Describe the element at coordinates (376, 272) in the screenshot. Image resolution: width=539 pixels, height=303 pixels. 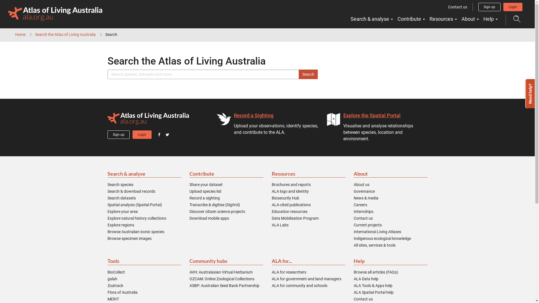
I see `Browse all articles (FAQs)` at that location.